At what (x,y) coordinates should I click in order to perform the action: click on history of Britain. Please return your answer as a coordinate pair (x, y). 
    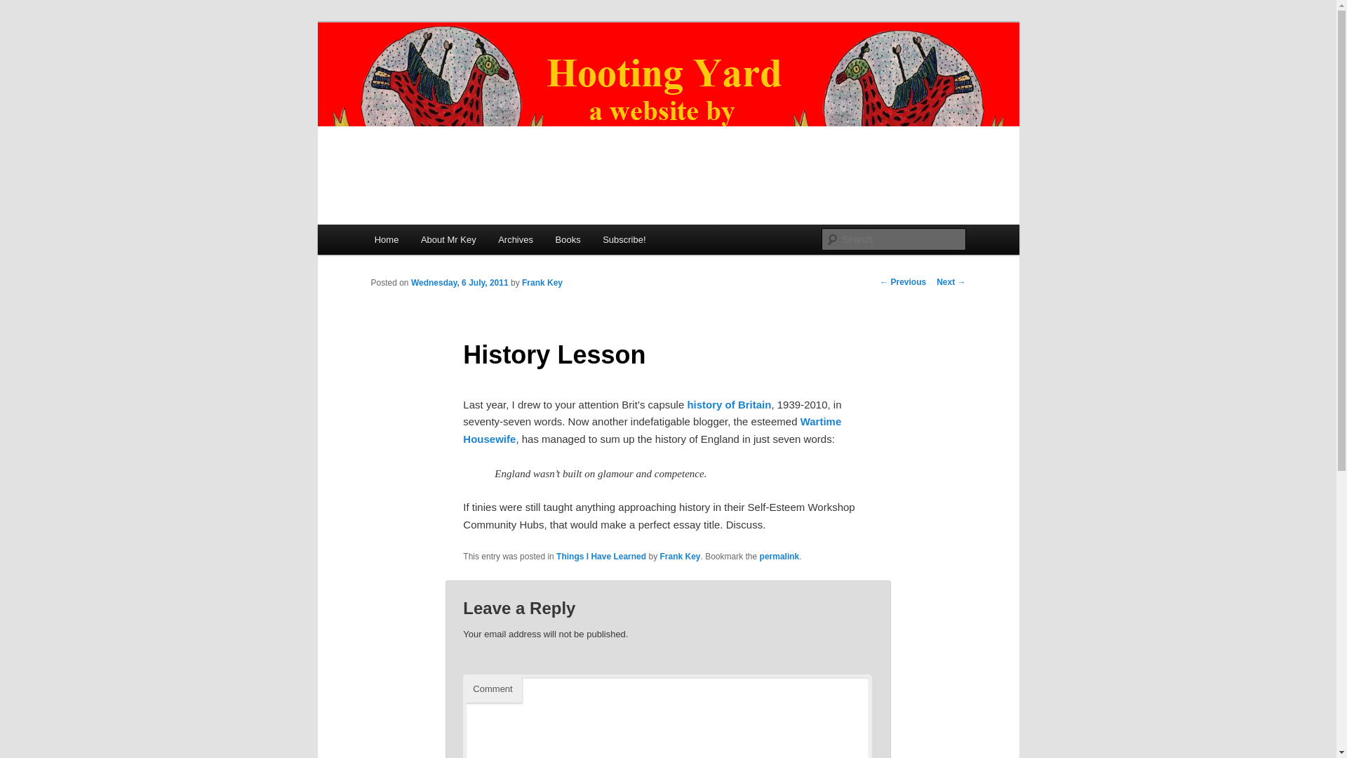
    Looking at the image, I should click on (728, 404).